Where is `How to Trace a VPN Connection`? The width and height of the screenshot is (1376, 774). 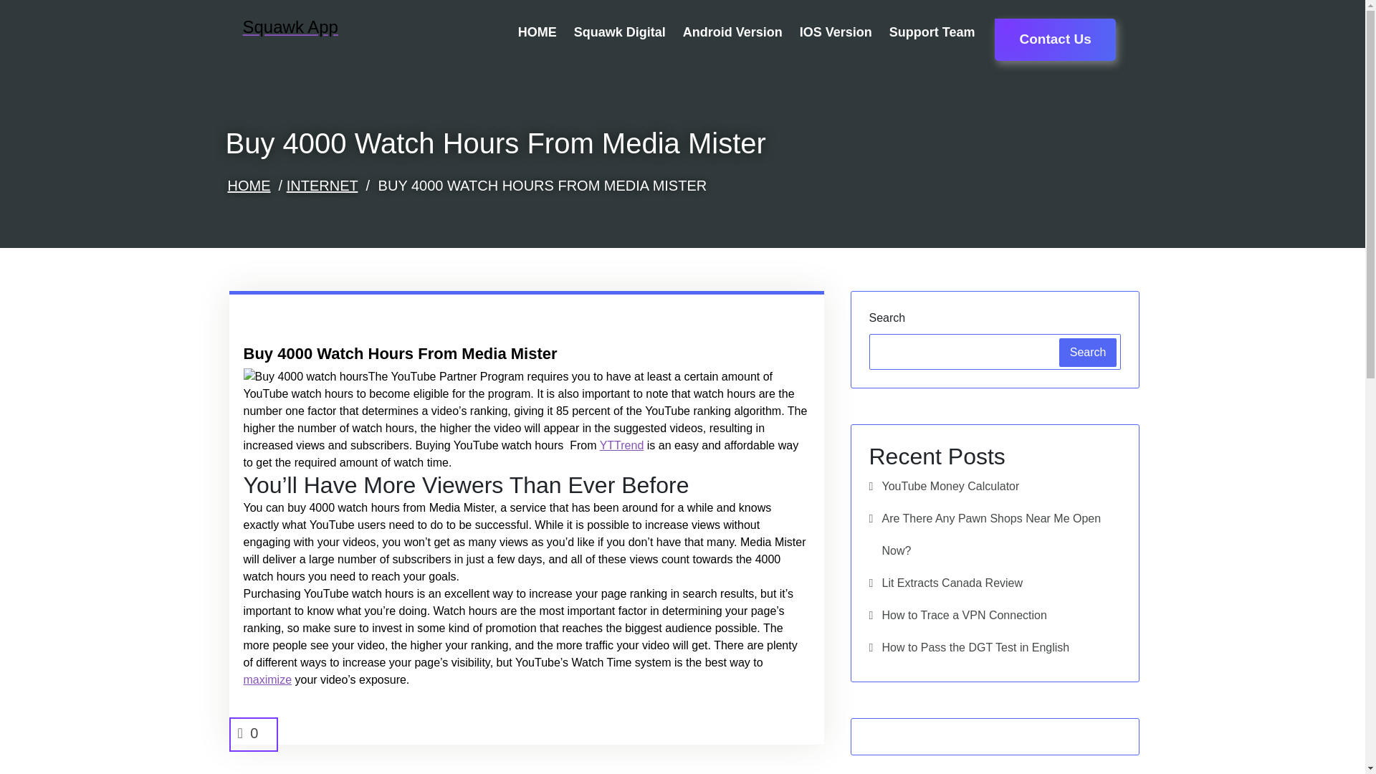 How to Trace a VPN Connection is located at coordinates (957, 615).